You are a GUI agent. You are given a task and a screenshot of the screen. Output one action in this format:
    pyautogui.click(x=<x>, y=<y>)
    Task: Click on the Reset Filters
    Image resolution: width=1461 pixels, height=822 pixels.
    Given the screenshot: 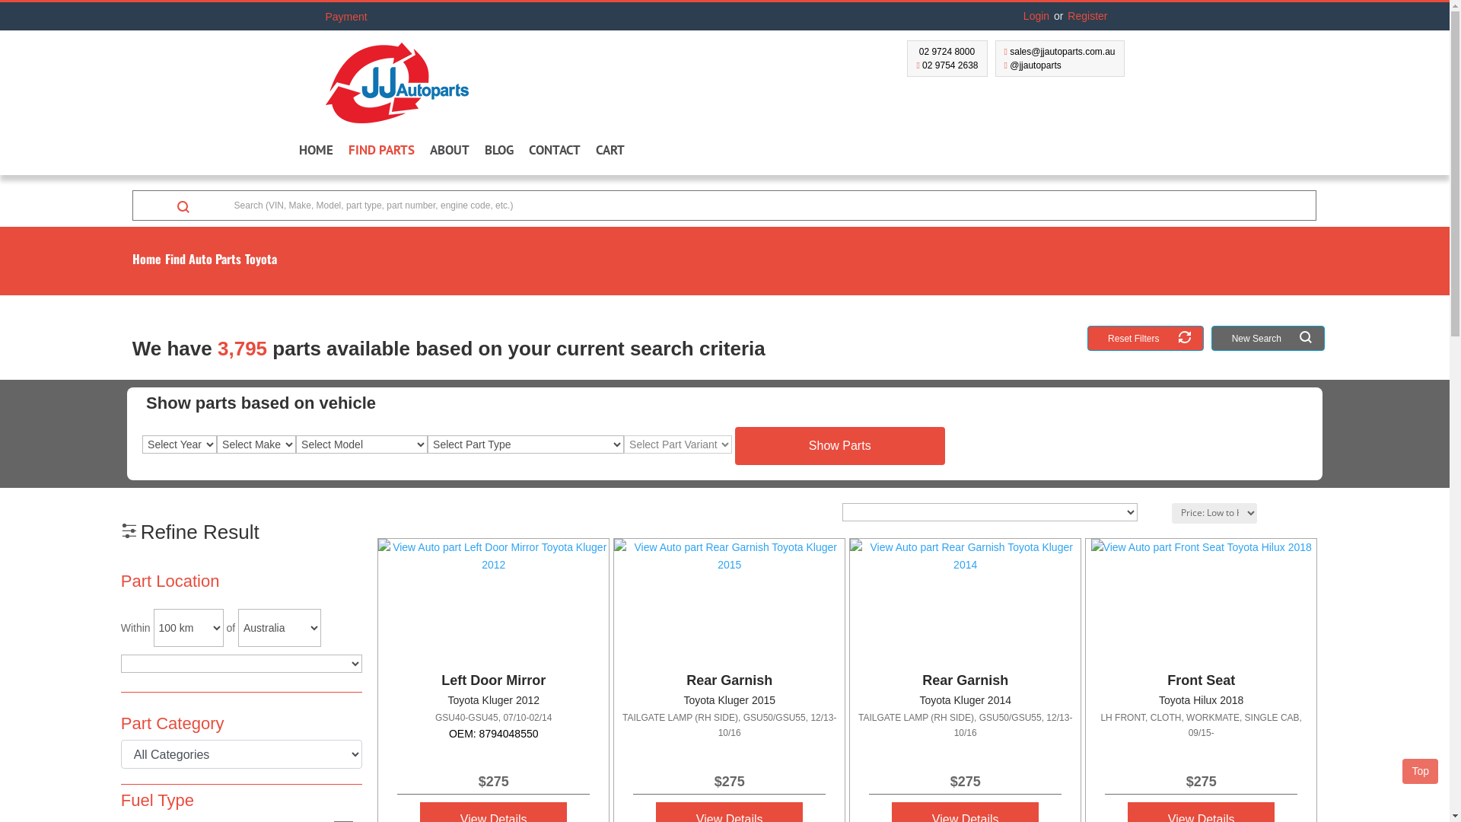 What is the action you would take?
    pyautogui.click(x=1146, y=338)
    